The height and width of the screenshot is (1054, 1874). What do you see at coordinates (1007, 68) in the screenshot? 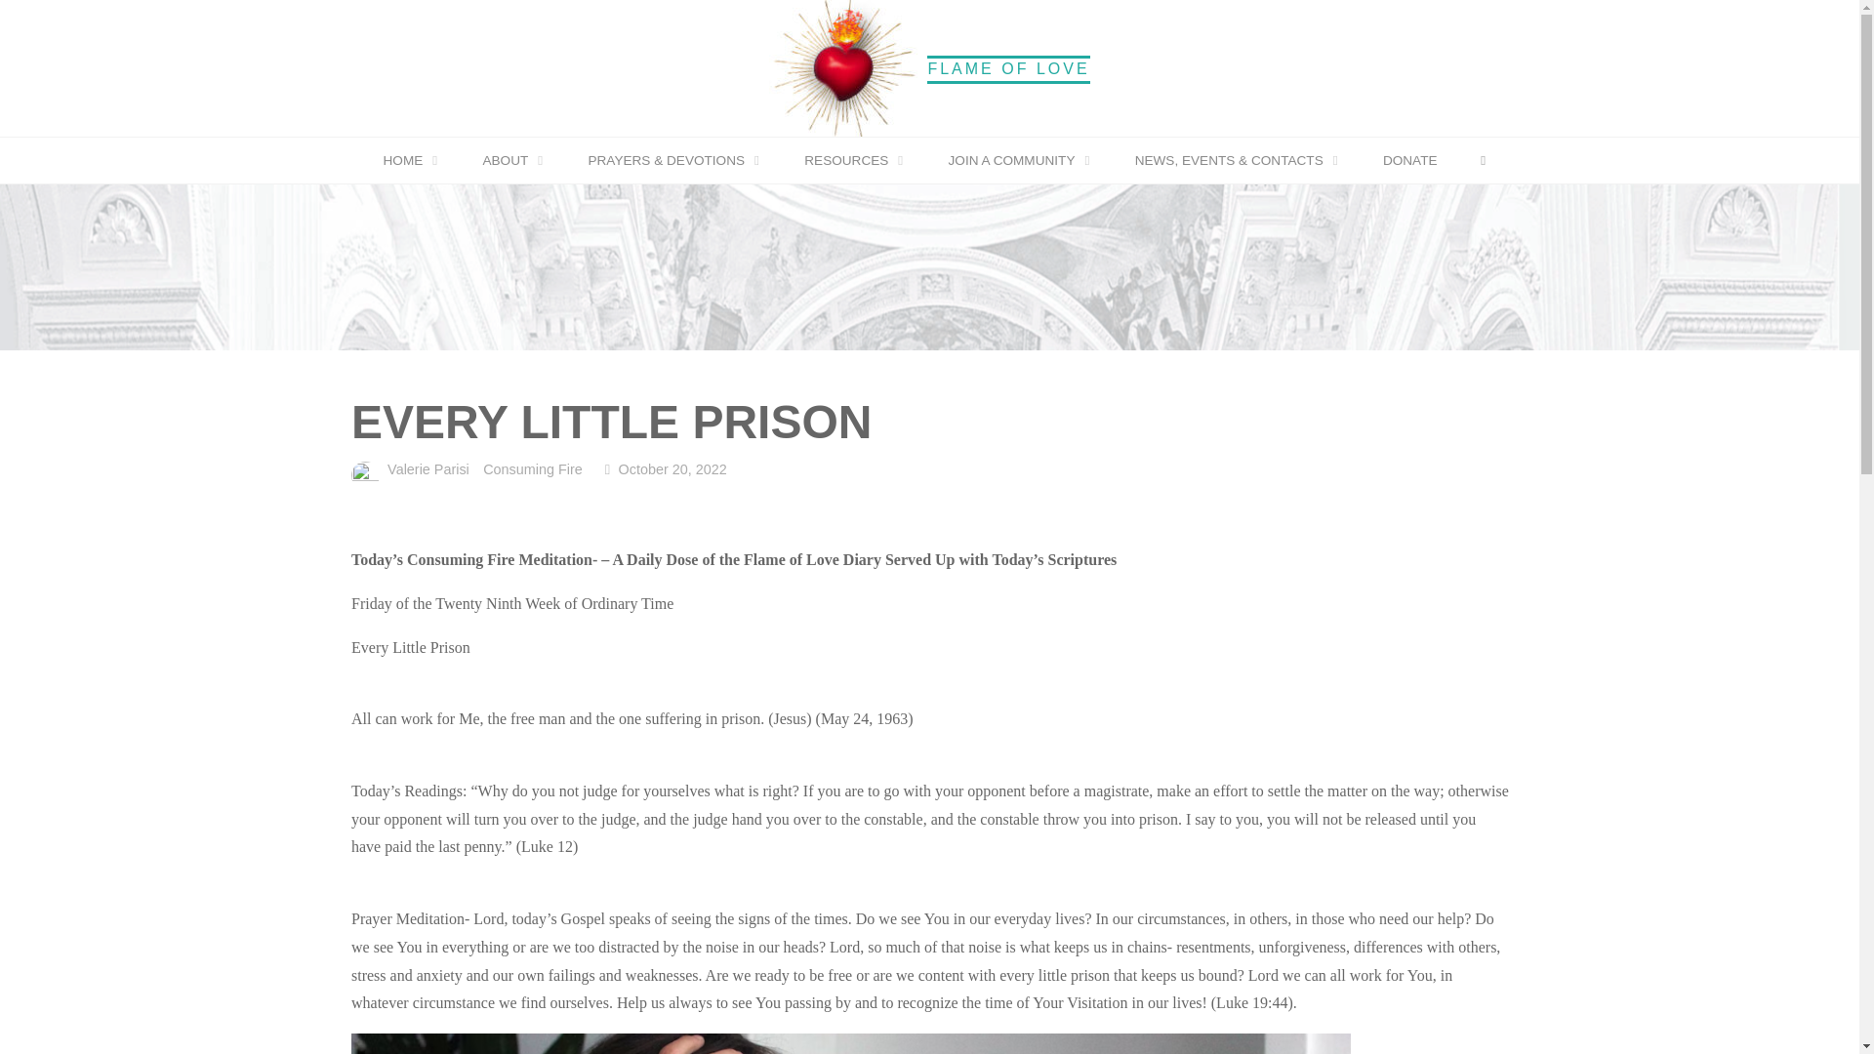
I see `of the Immaculate Heart of Mary` at bounding box center [1007, 68].